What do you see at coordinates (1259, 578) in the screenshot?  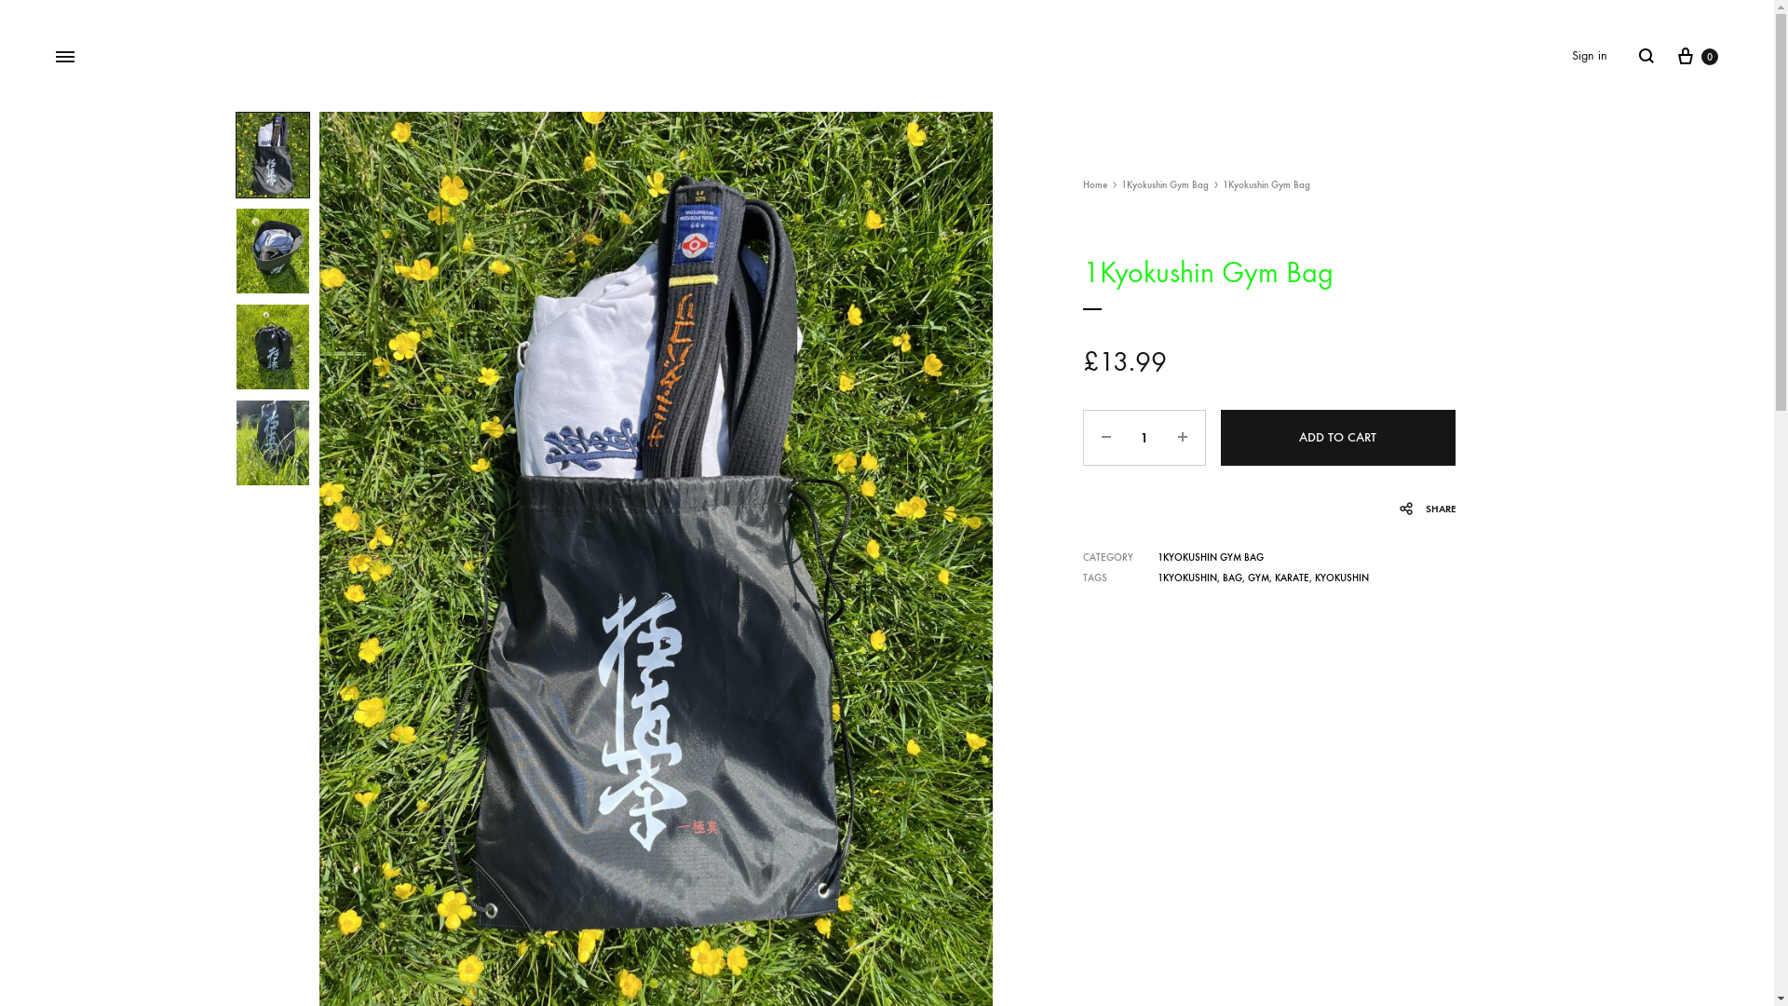 I see `GYM` at bounding box center [1259, 578].